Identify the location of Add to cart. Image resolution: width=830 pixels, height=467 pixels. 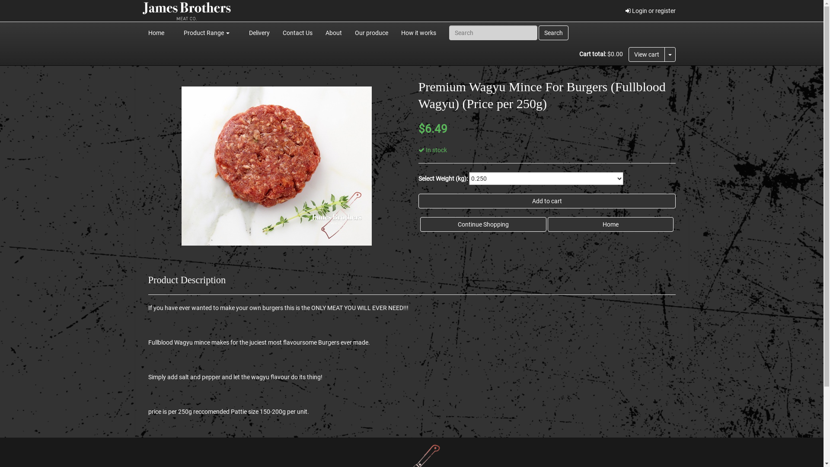
(547, 201).